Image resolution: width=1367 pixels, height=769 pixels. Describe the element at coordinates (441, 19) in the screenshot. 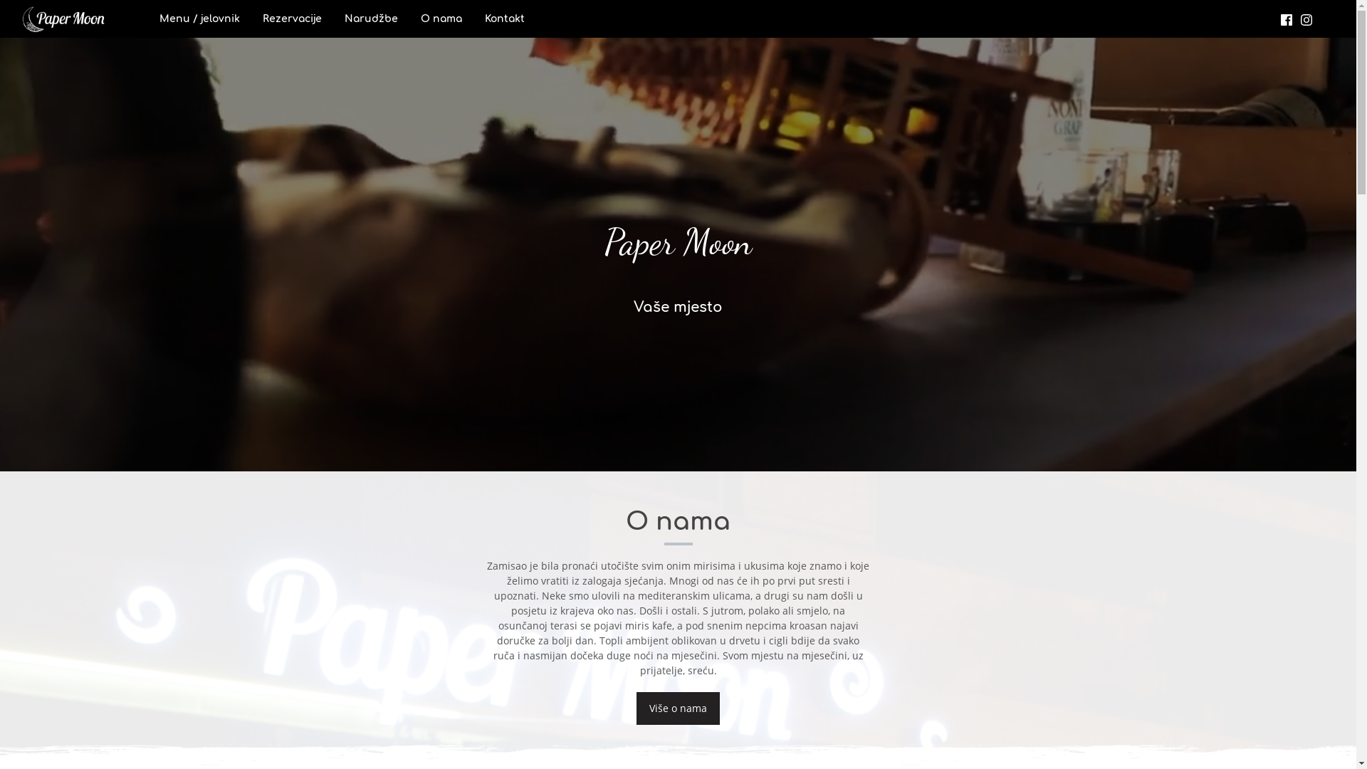

I see `O nama` at that location.